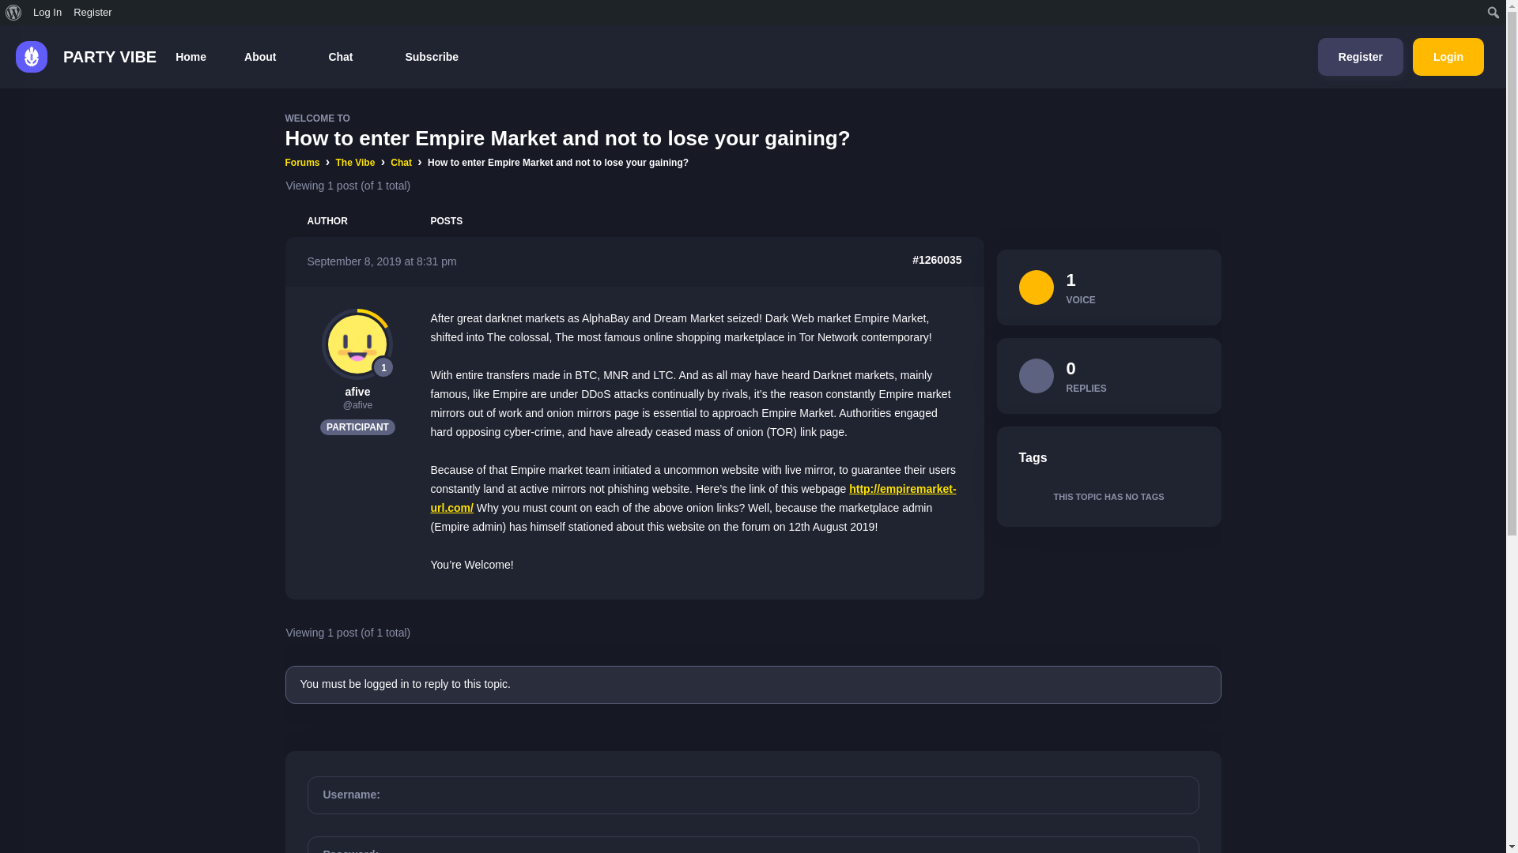 The width and height of the screenshot is (1518, 853). What do you see at coordinates (267, 57) in the screenshot?
I see `About` at bounding box center [267, 57].